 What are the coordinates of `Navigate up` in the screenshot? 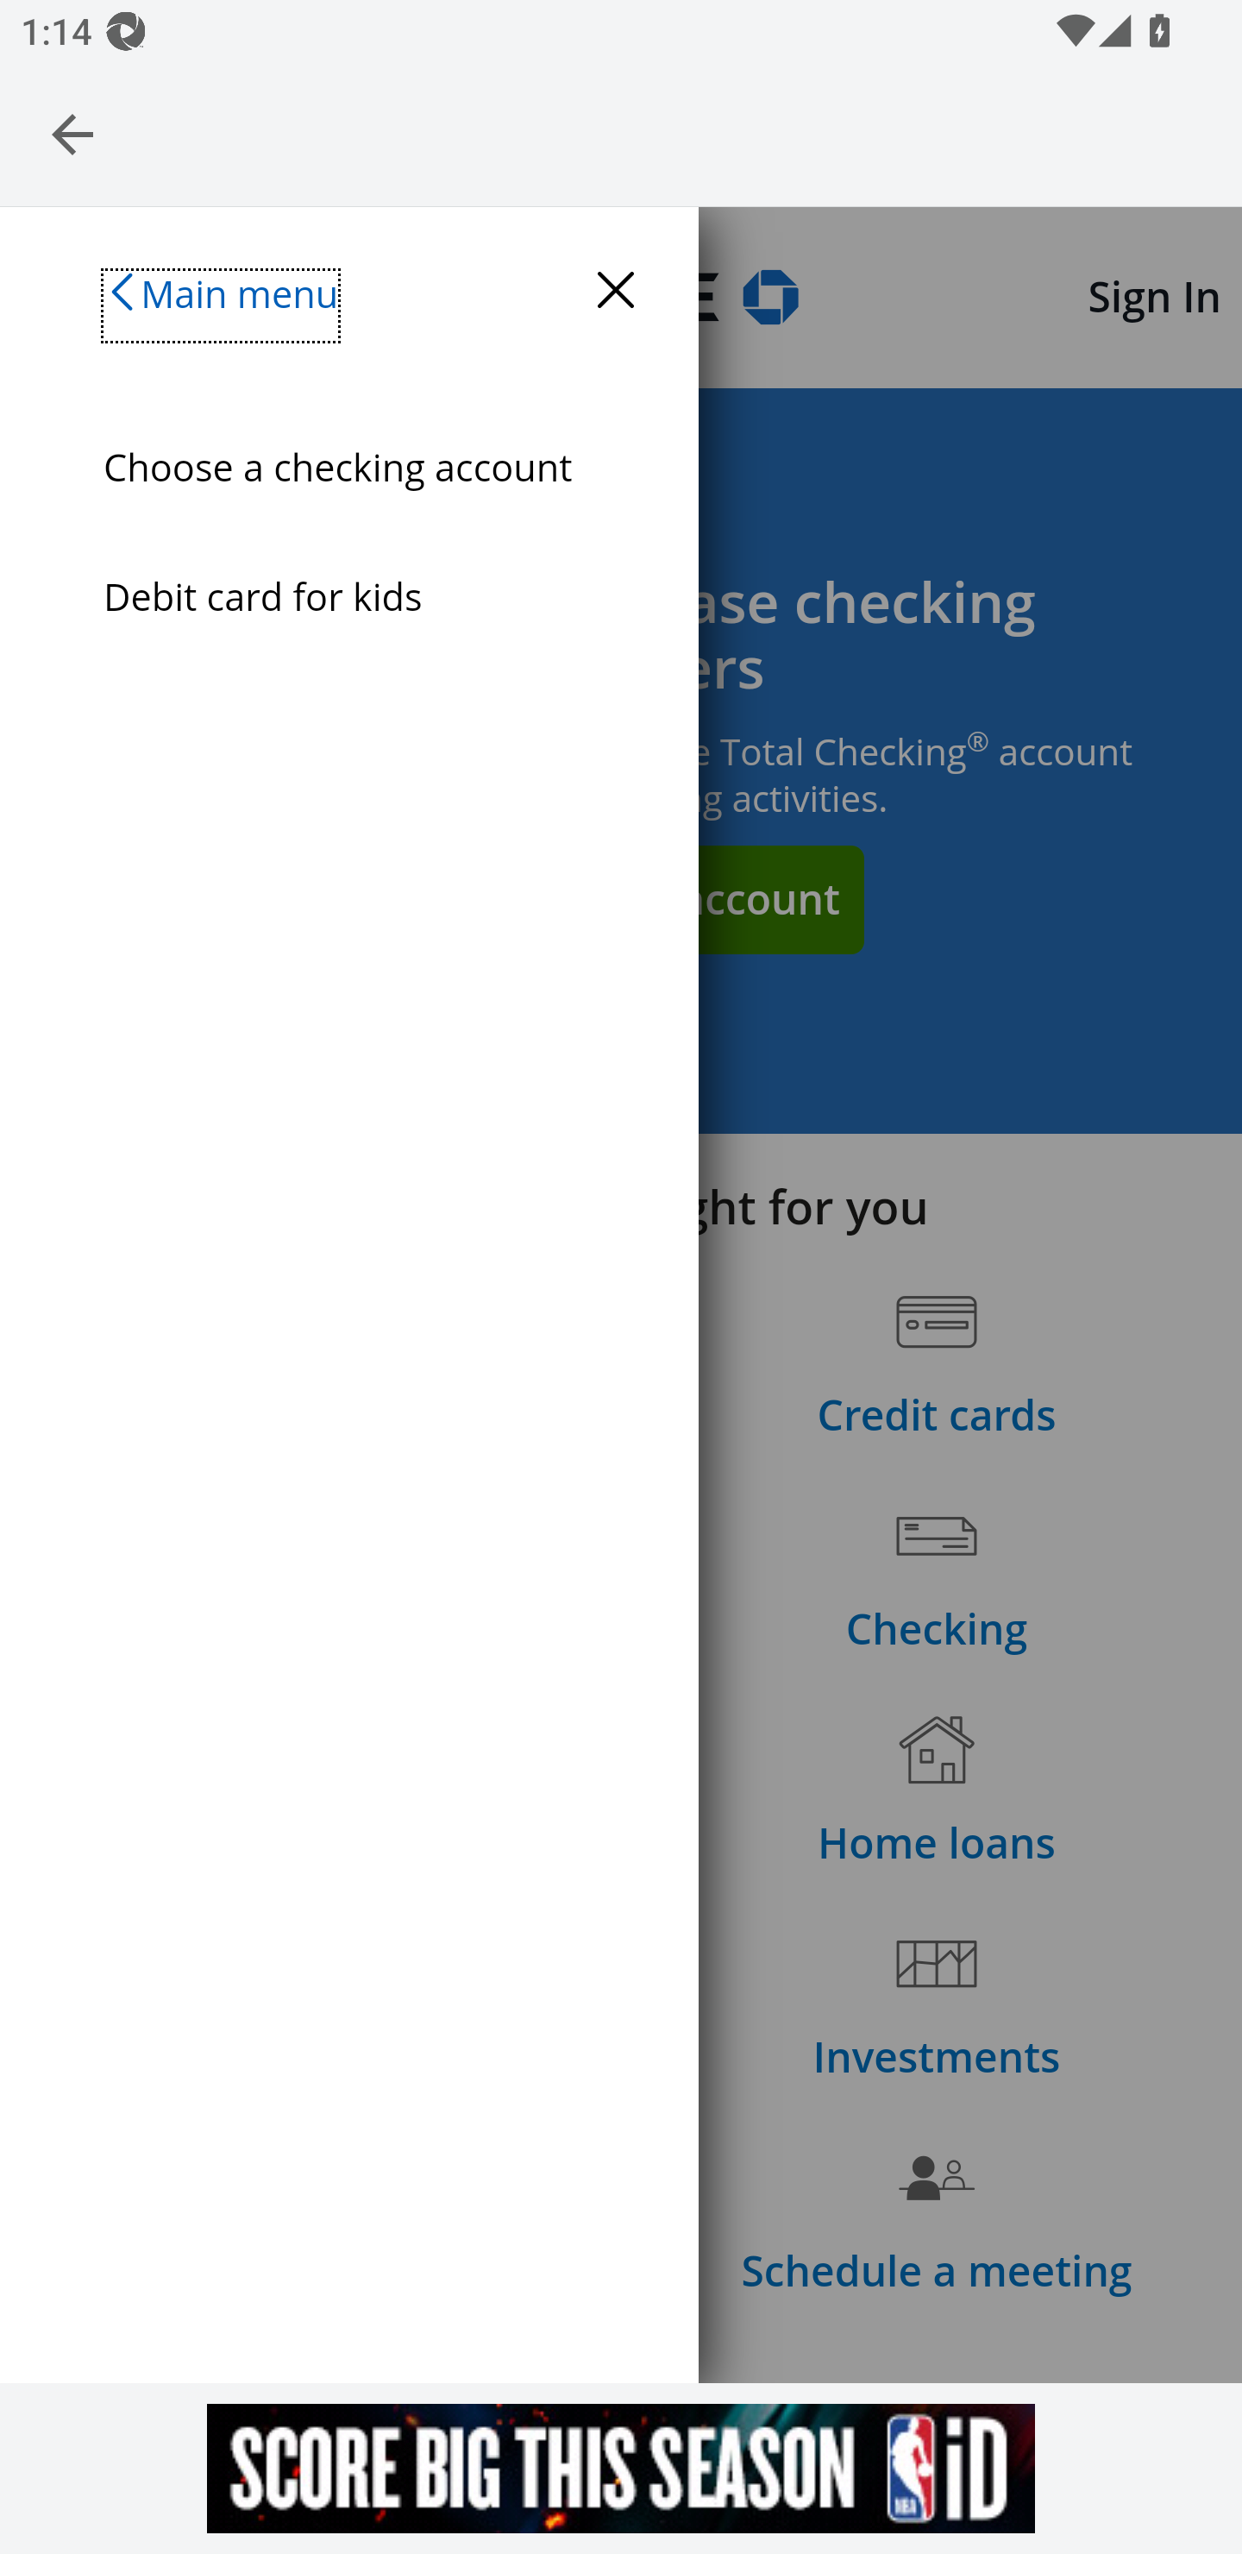 It's located at (72, 134).